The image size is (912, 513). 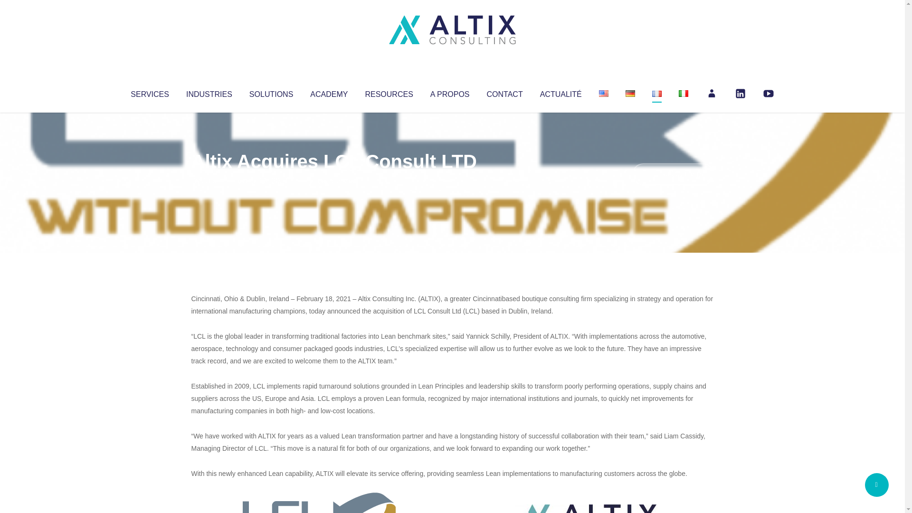 I want to click on A PROPOS, so click(x=450, y=92).